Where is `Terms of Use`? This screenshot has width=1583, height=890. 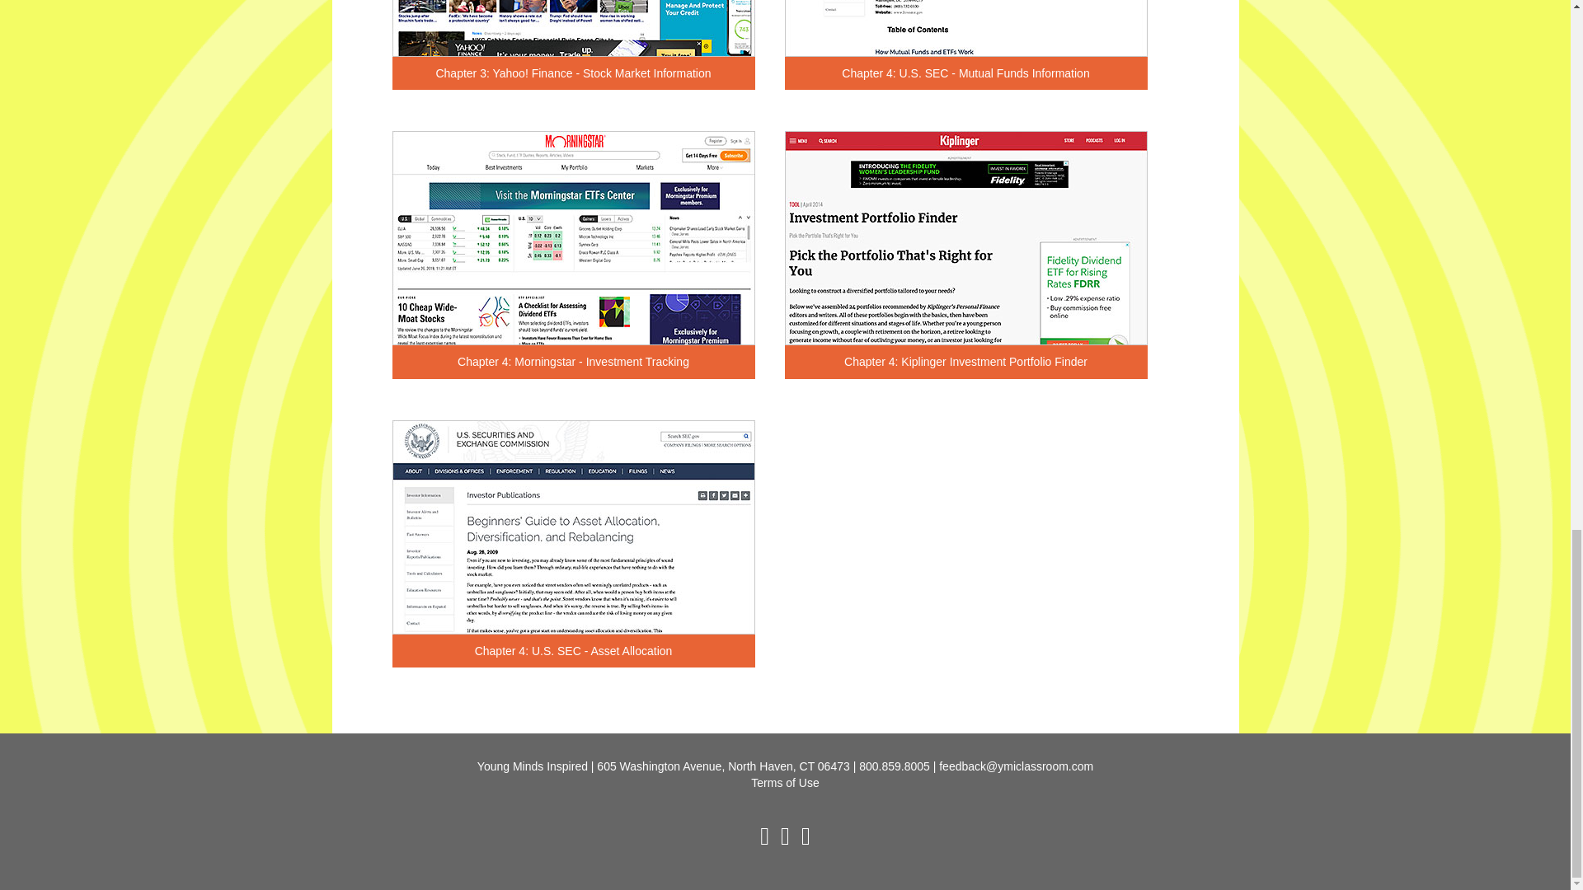 Terms of Use is located at coordinates (784, 782).